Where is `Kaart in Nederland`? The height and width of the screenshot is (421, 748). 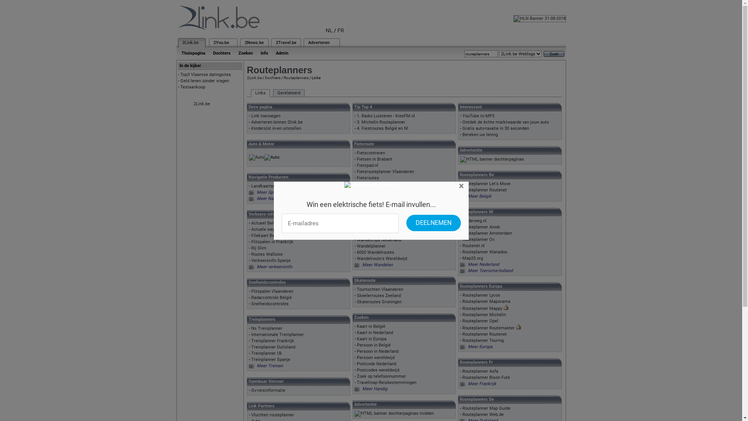
Kaart in Nederland is located at coordinates (375, 333).